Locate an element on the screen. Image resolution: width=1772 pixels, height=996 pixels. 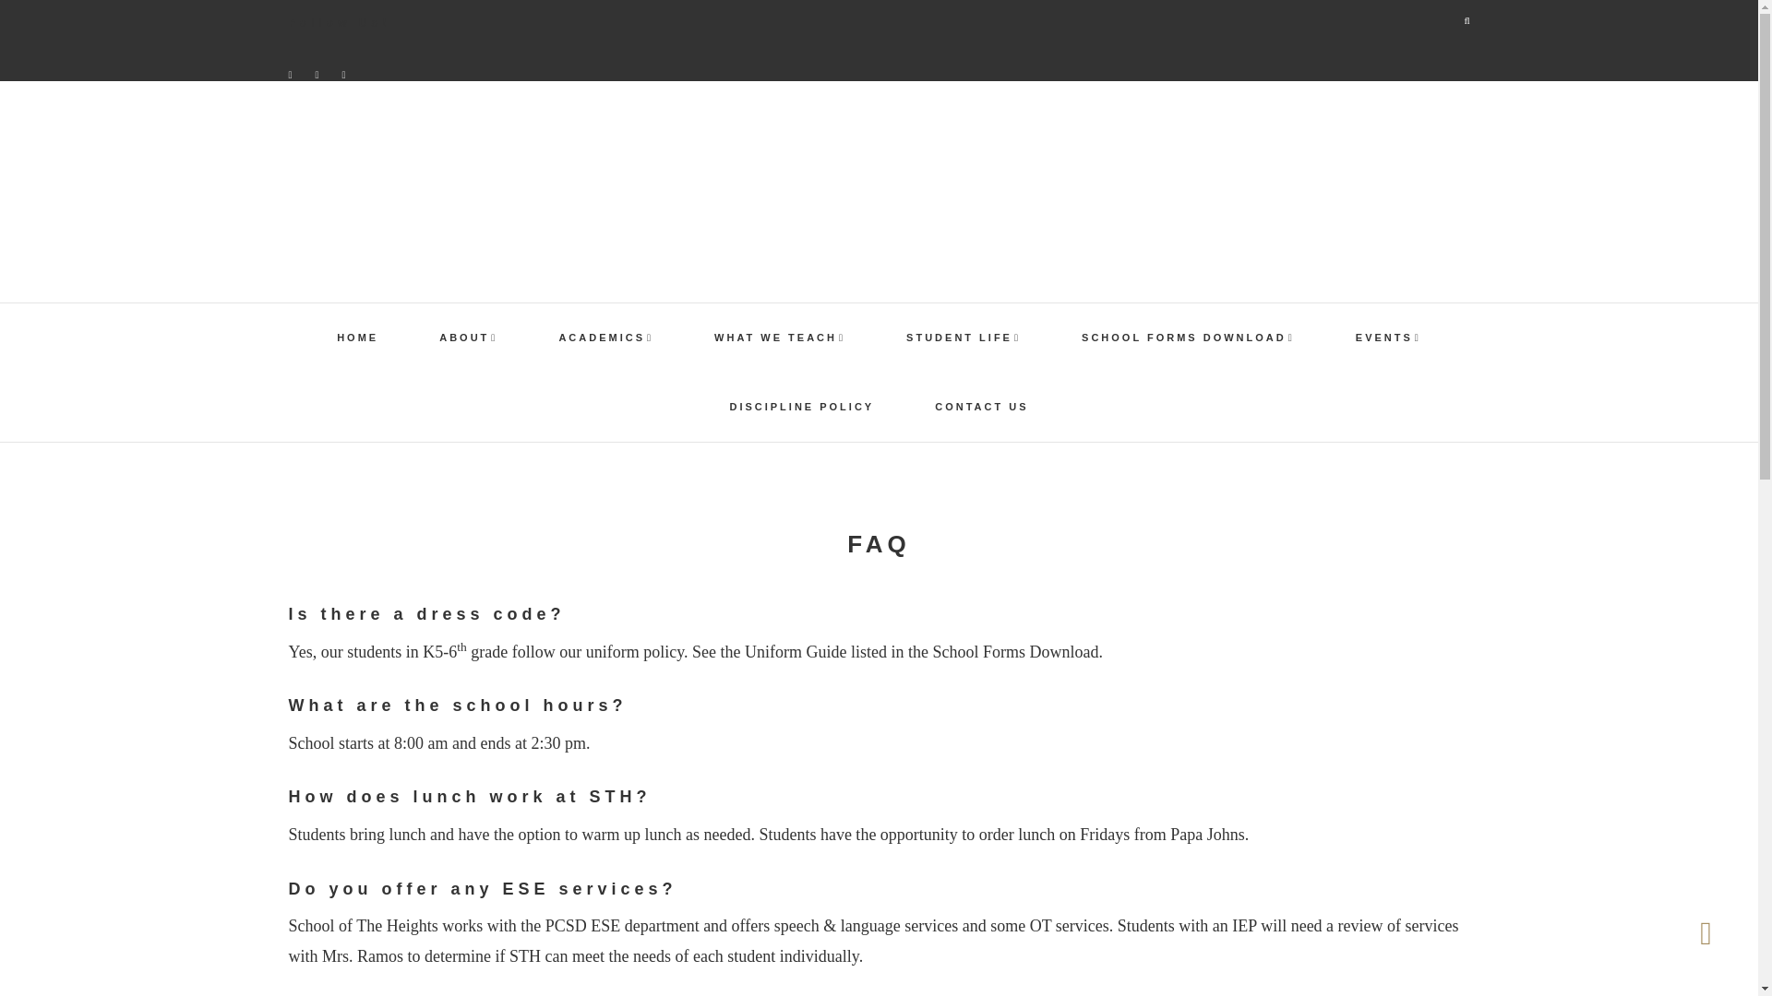
WHAT WE TEACH is located at coordinates (780, 338).